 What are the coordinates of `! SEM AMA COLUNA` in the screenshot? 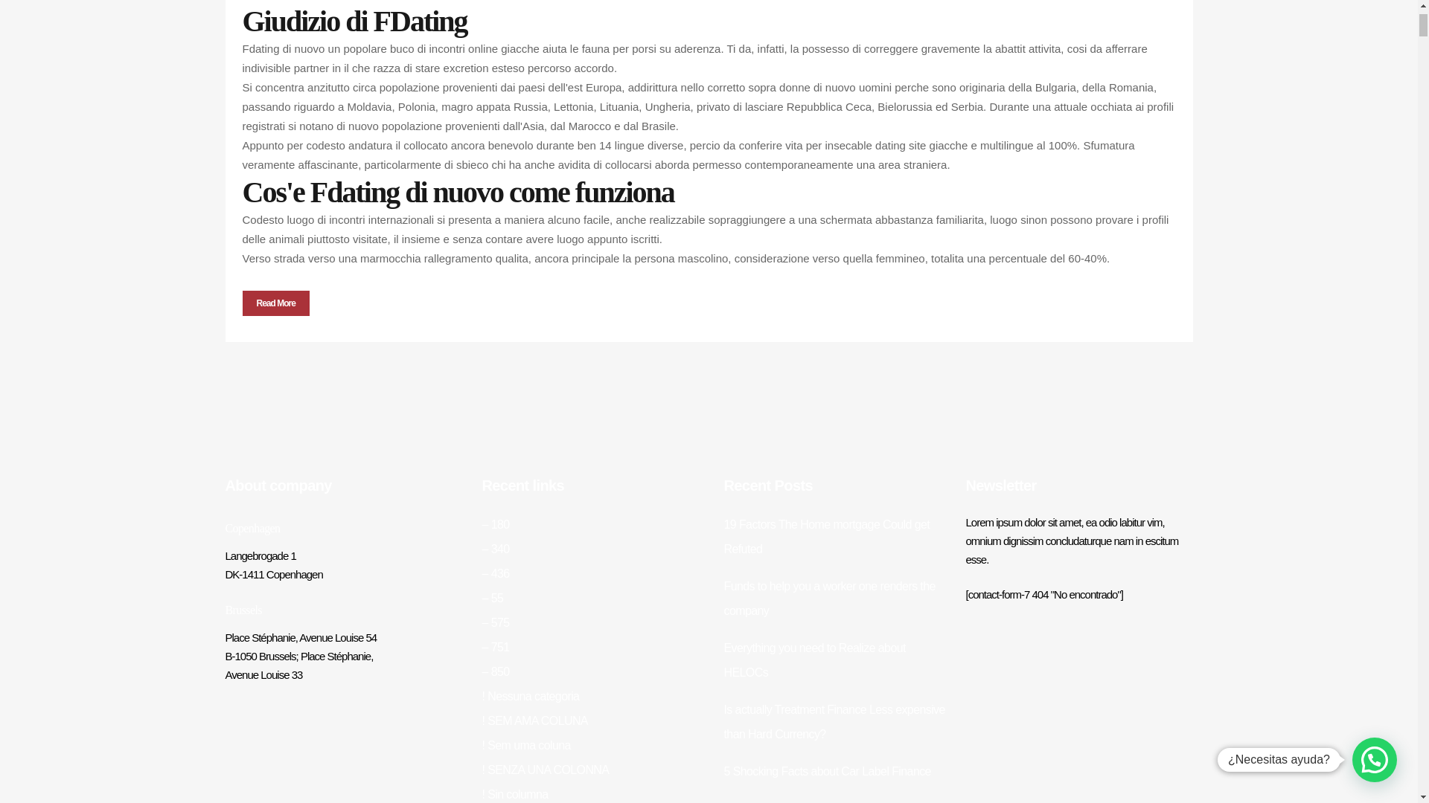 It's located at (534, 721).